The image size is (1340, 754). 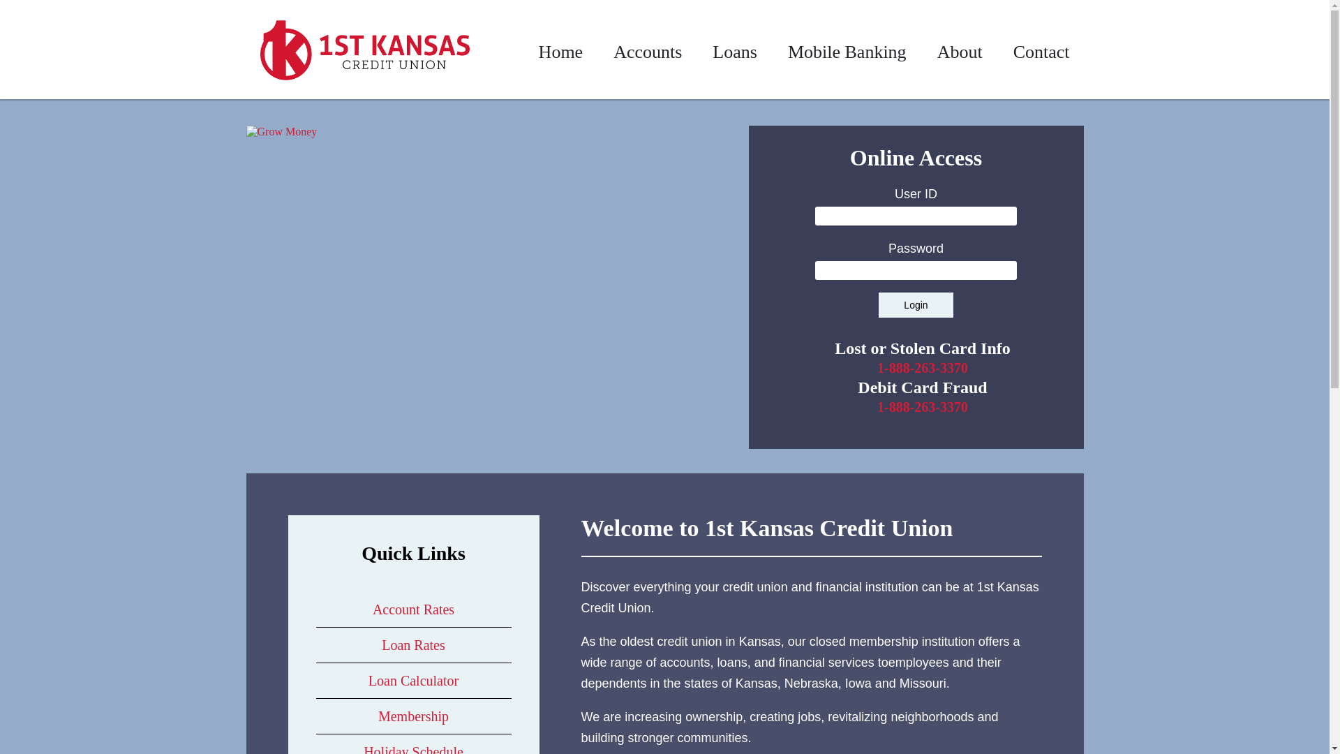 What do you see at coordinates (847, 52) in the screenshot?
I see `Mobile Banking` at bounding box center [847, 52].